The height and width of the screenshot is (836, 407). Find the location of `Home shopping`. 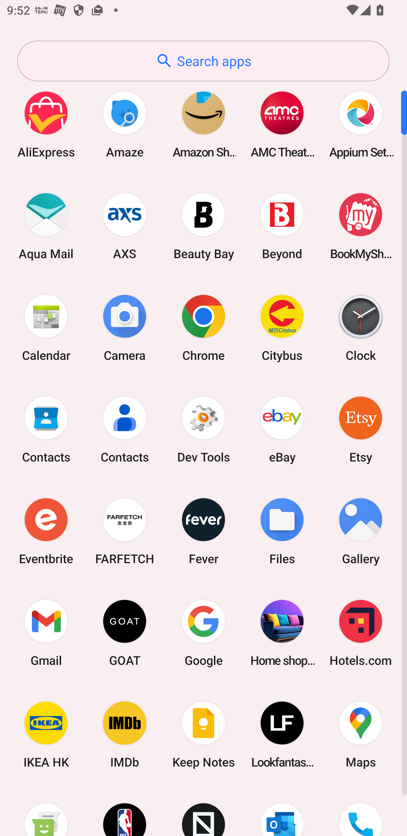

Home shopping is located at coordinates (282, 633).